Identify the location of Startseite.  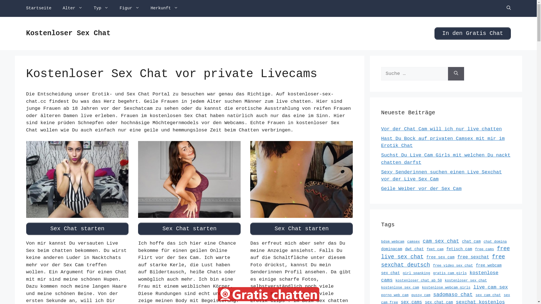
(39, 8).